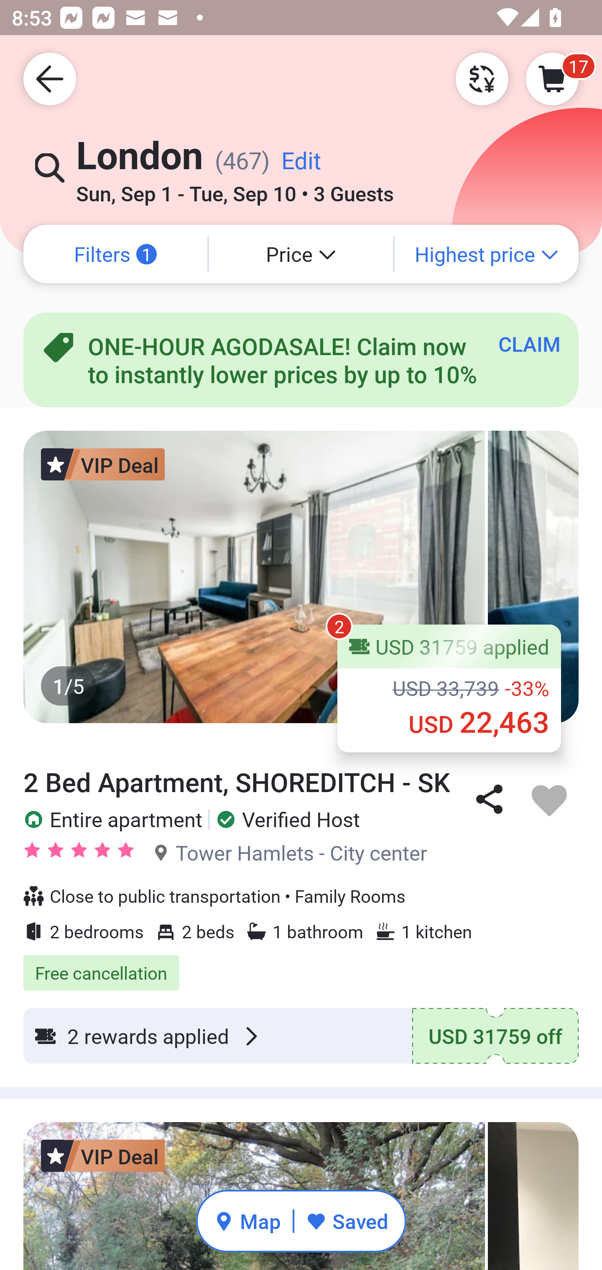  Describe the element at coordinates (103, 1156) in the screenshot. I see `VIP Deal` at that location.